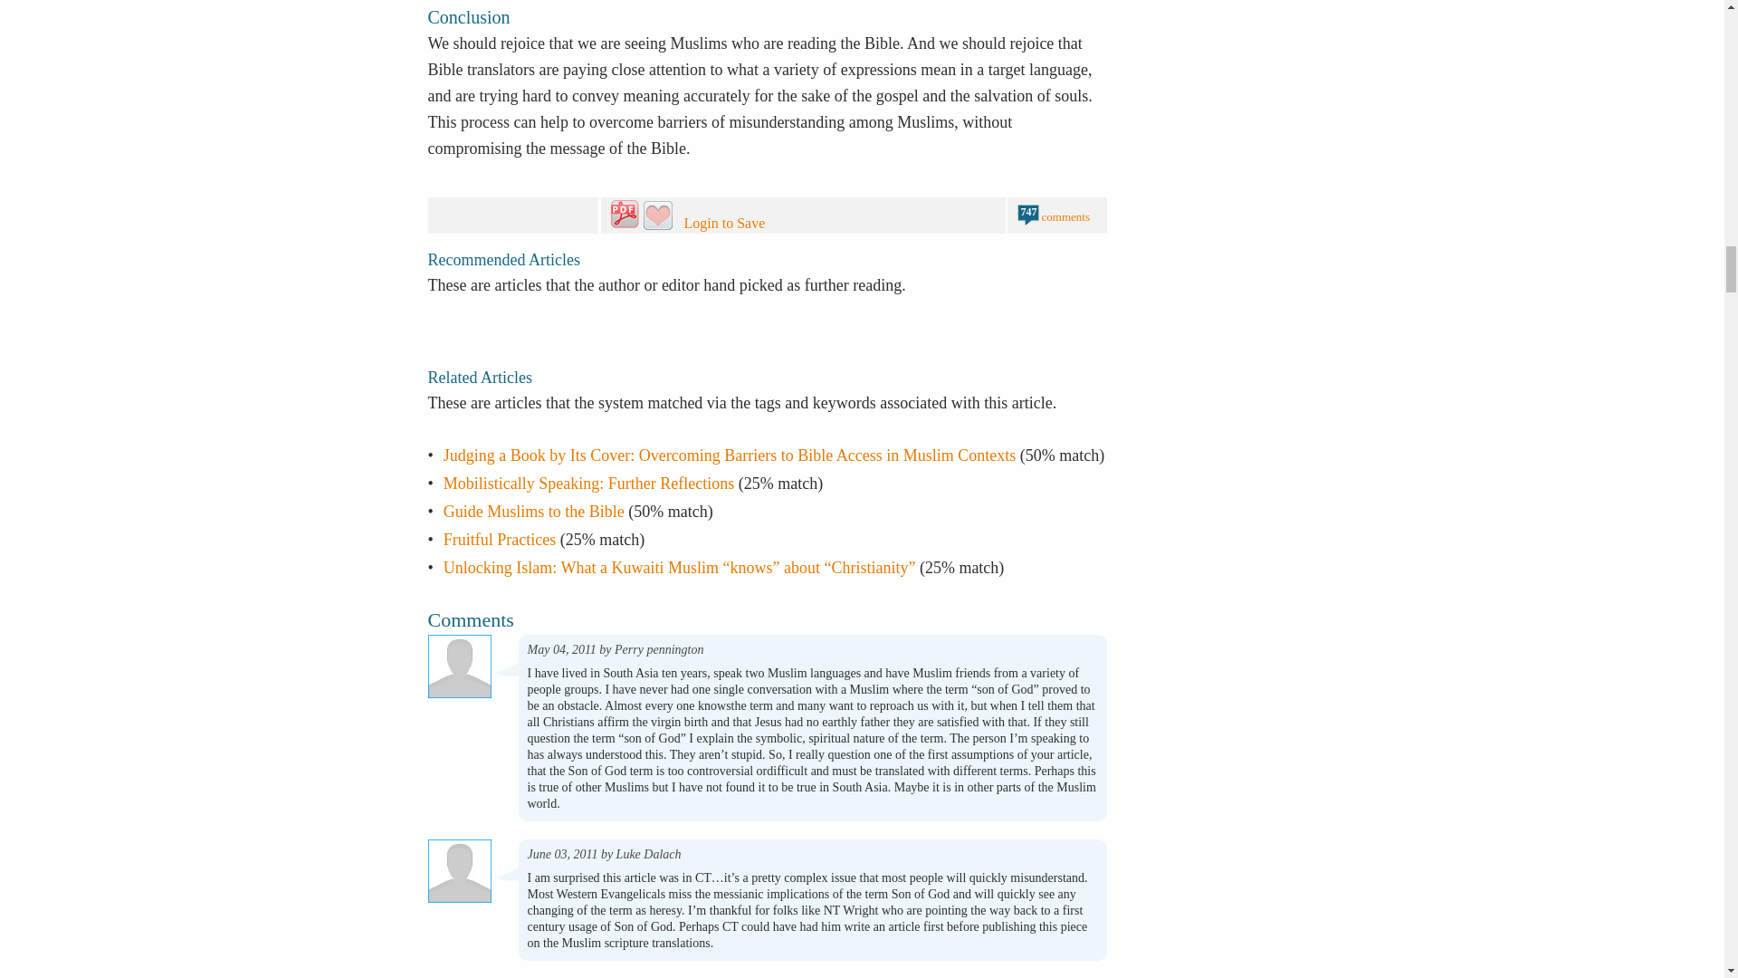 This screenshot has width=1738, height=978. Describe the element at coordinates (500, 540) in the screenshot. I see `Fruitful Practices` at that location.